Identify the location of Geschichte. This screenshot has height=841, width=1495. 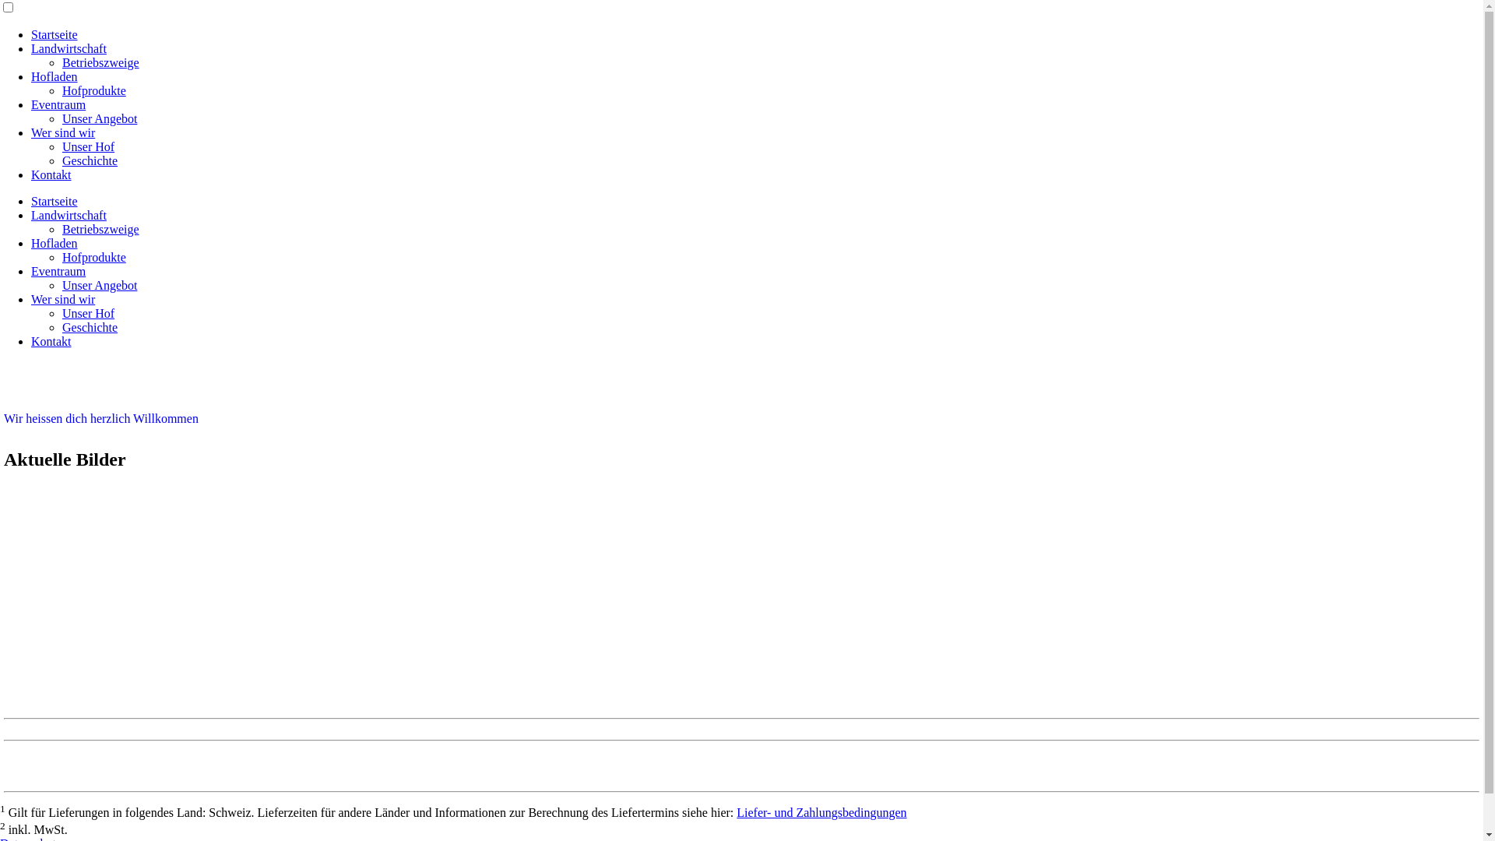
(90, 160).